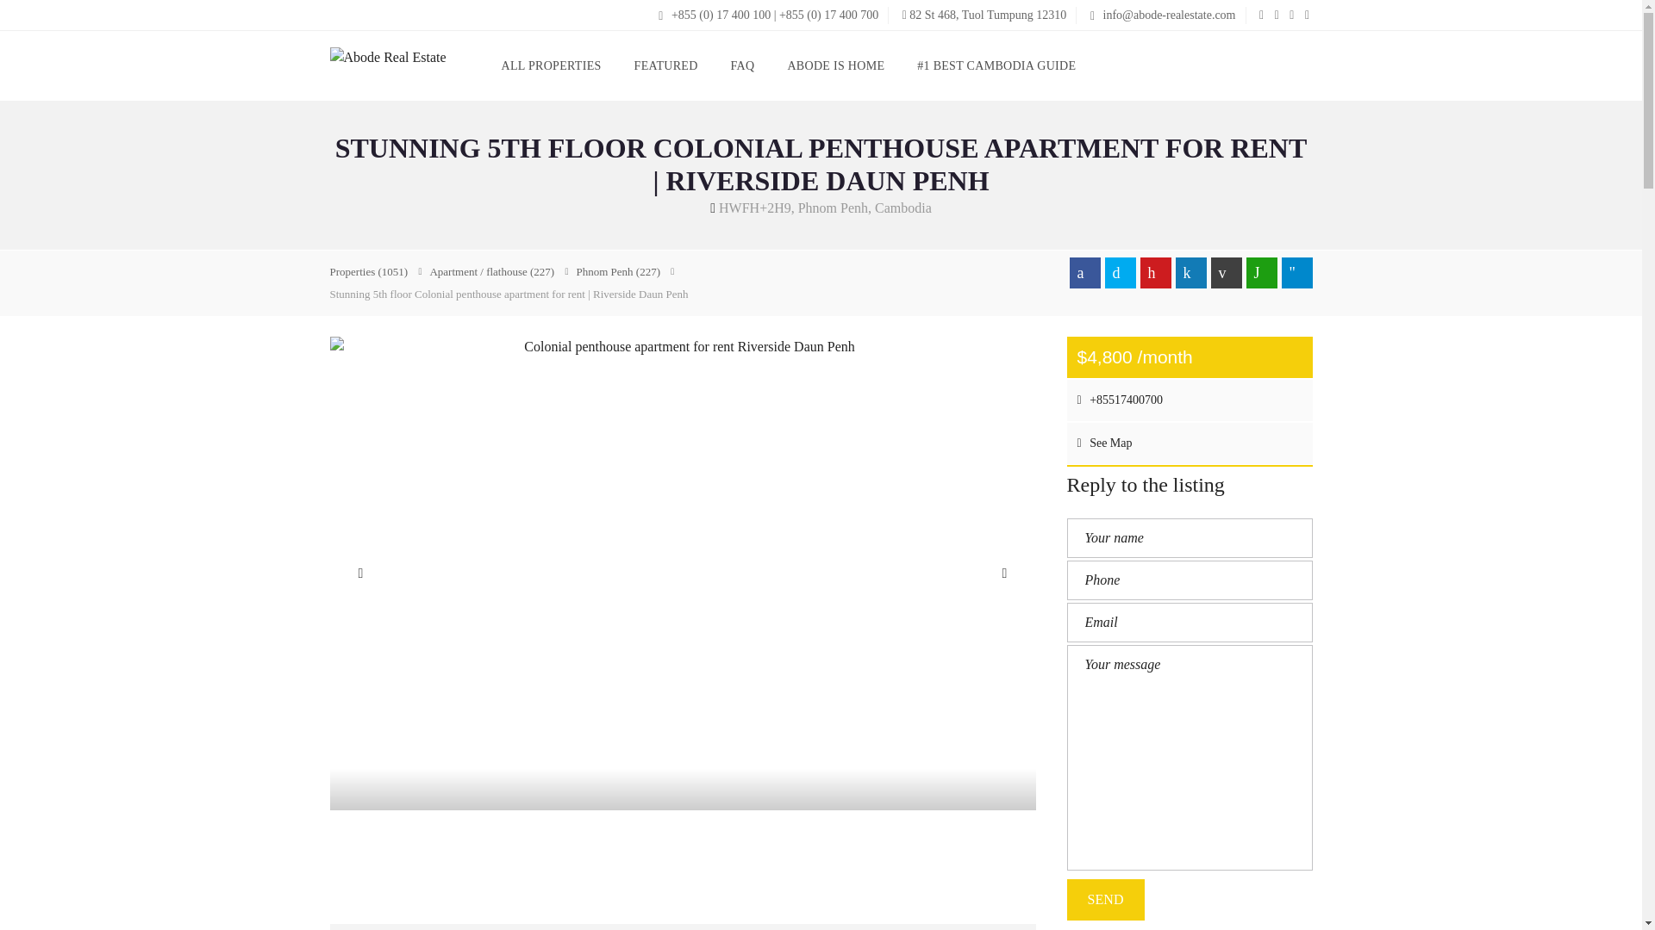 Image resolution: width=1655 pixels, height=930 pixels. What do you see at coordinates (1121, 272) in the screenshot?
I see `Share on Tweet` at bounding box center [1121, 272].